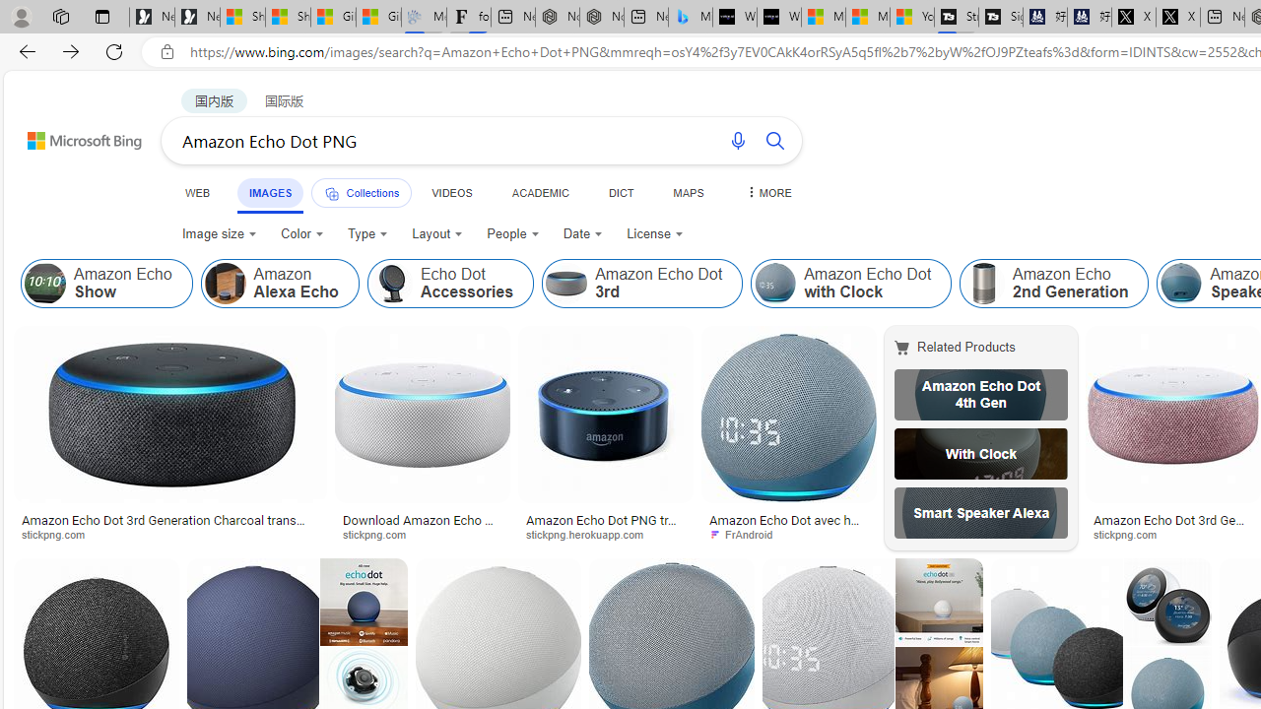 The height and width of the screenshot is (709, 1261). Describe the element at coordinates (219, 234) in the screenshot. I see `Image size` at that location.